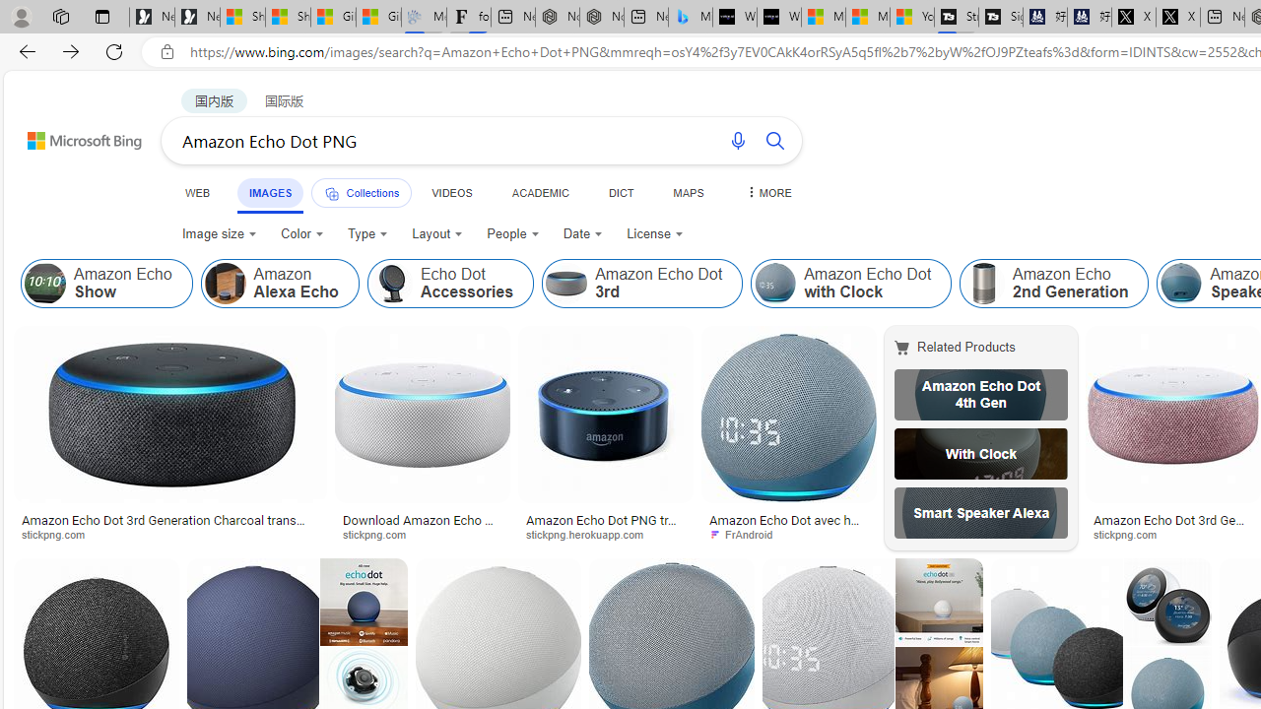 The height and width of the screenshot is (709, 1261). Describe the element at coordinates (219, 234) in the screenshot. I see `Image size` at that location.